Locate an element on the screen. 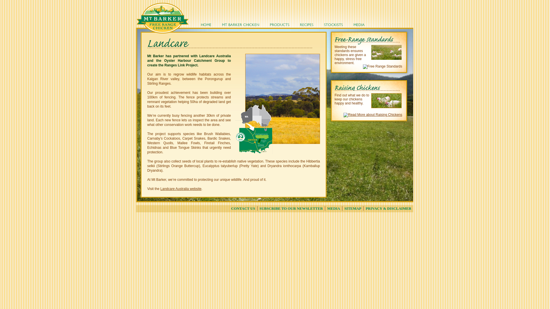 This screenshot has width=550, height=309. STOCKISTS is located at coordinates (334, 24).